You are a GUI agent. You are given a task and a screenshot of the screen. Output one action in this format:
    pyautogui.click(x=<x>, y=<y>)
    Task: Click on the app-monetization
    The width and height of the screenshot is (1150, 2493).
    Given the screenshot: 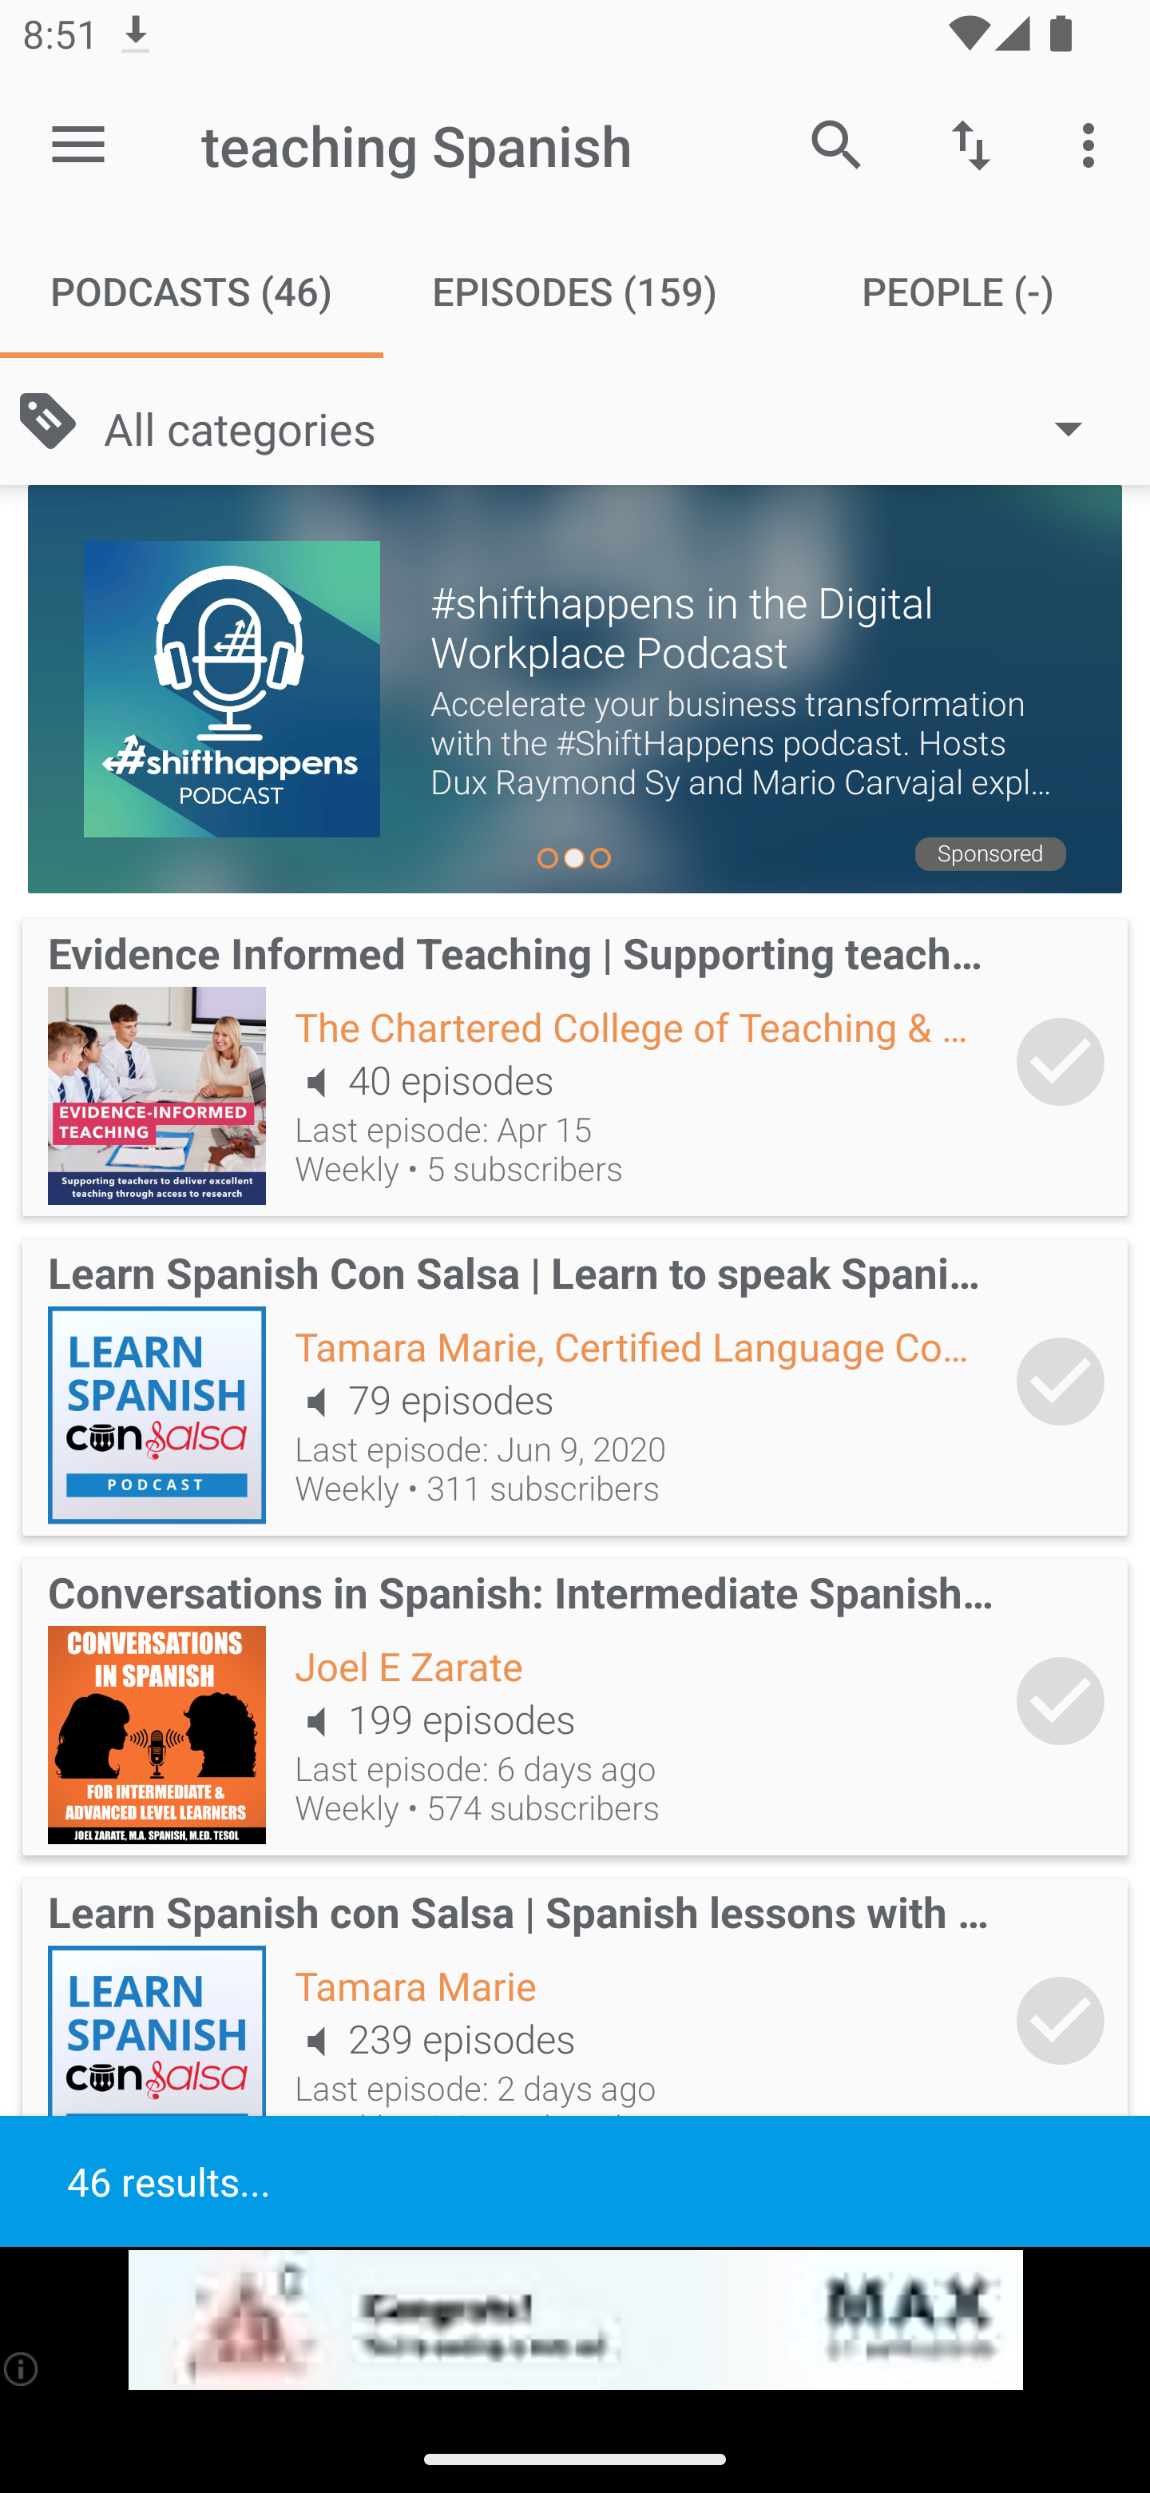 What is the action you would take?
    pyautogui.click(x=575, y=2320)
    